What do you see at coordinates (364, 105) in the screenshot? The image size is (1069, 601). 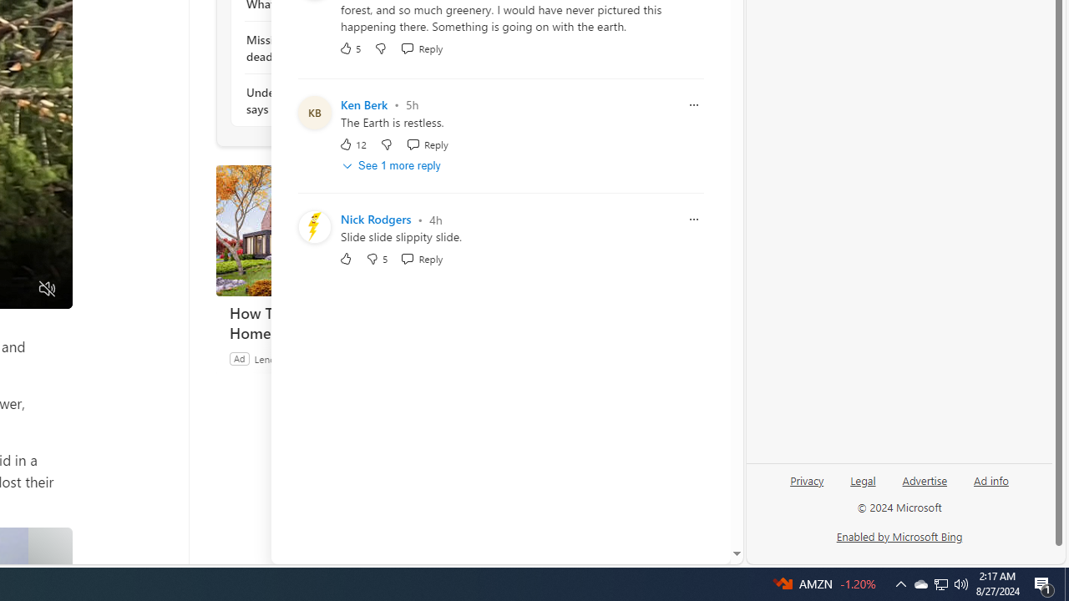 I see `Ken Berk` at bounding box center [364, 105].